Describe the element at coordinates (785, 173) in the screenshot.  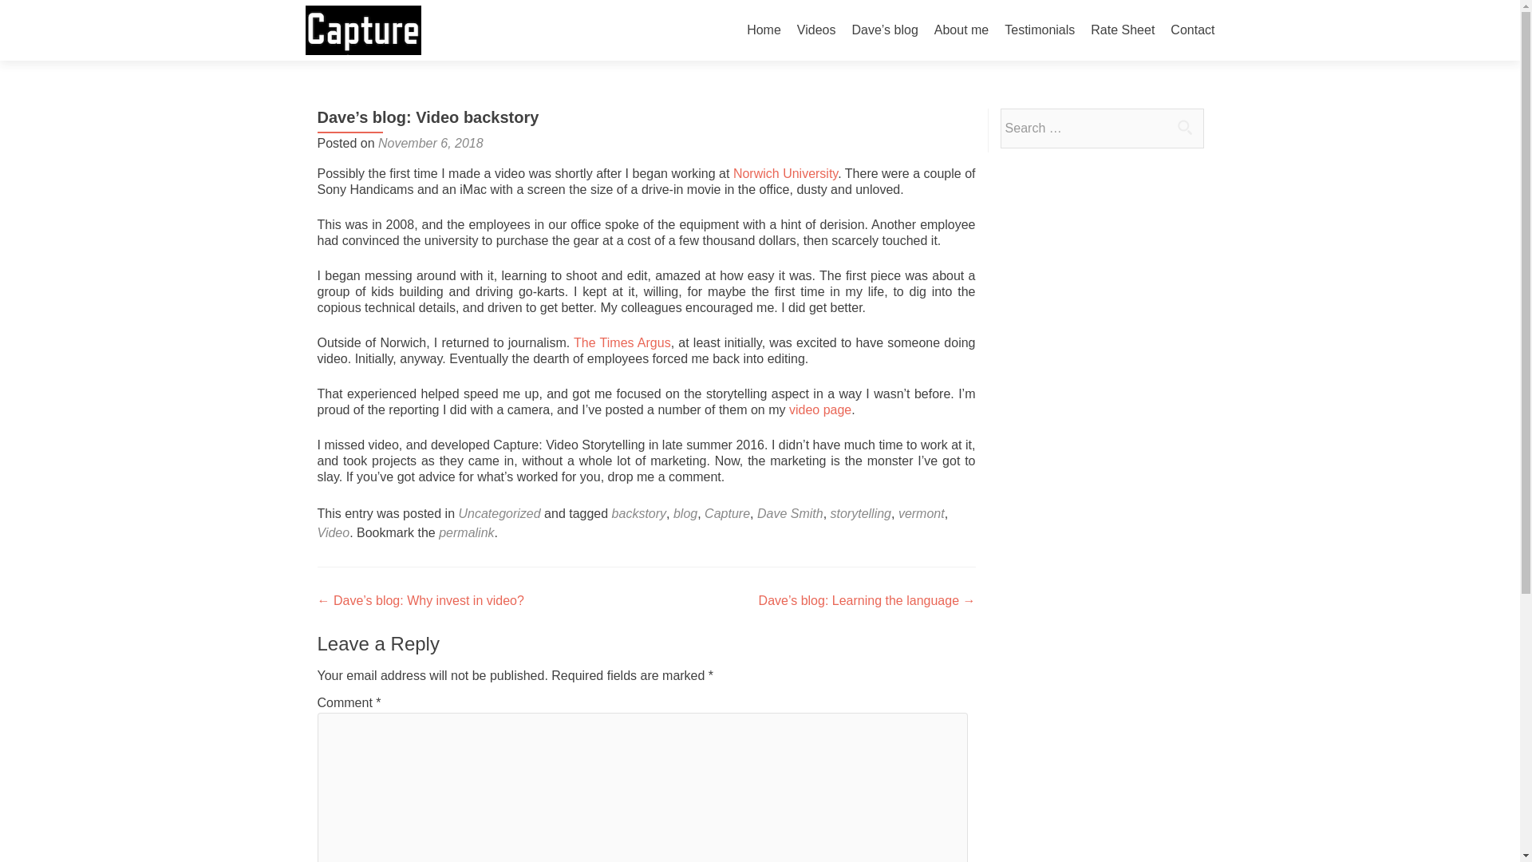
I see `Norwich University` at that location.